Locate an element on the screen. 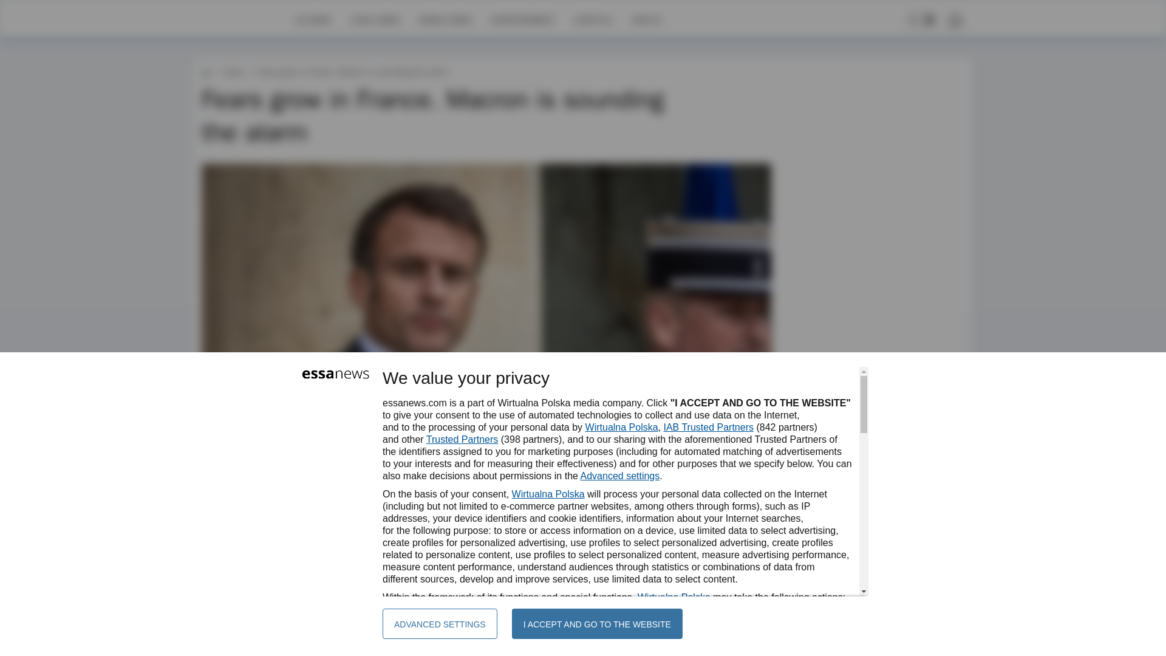 This screenshot has height=656, width=1166. News is located at coordinates (233, 72).